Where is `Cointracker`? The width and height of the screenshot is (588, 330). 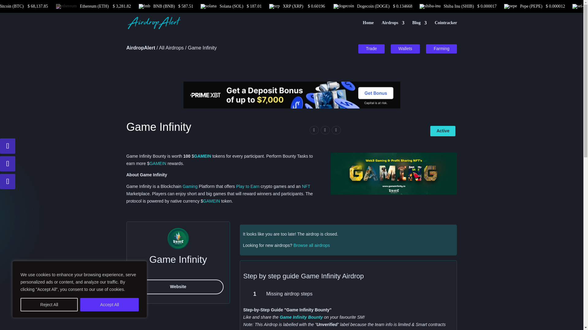
Cointracker is located at coordinates (445, 28).